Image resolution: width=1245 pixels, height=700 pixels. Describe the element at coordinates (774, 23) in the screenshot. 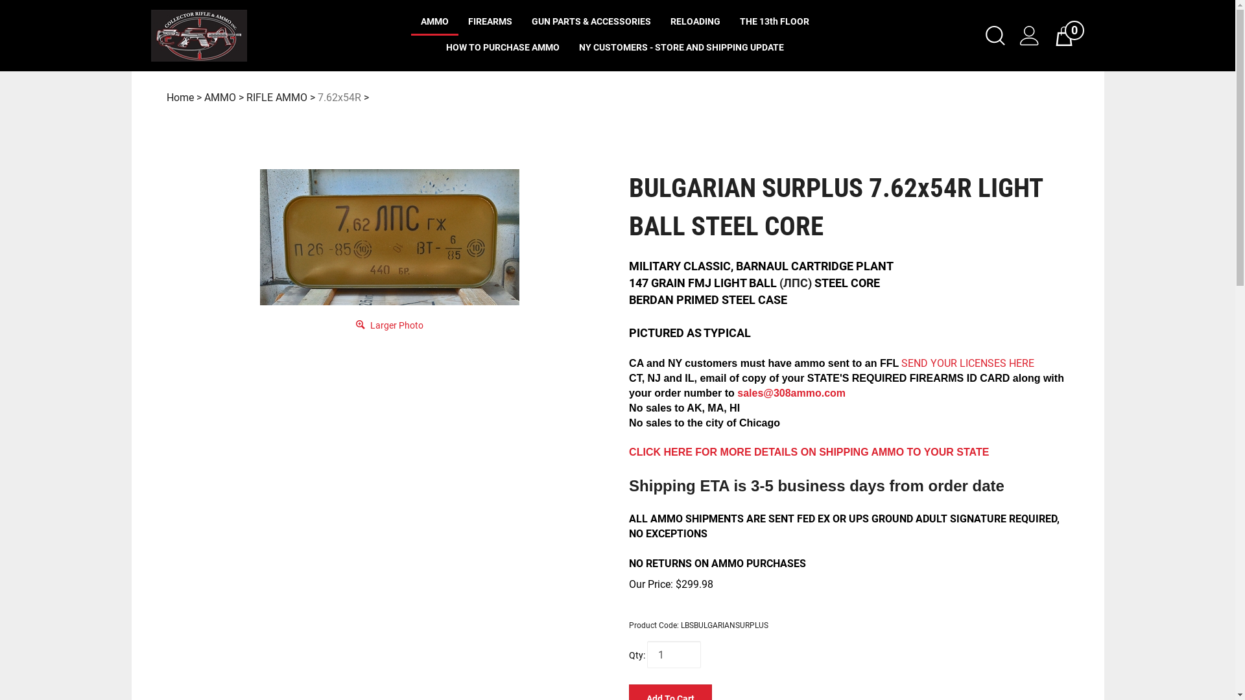

I see `THE 13th FLOOR` at that location.